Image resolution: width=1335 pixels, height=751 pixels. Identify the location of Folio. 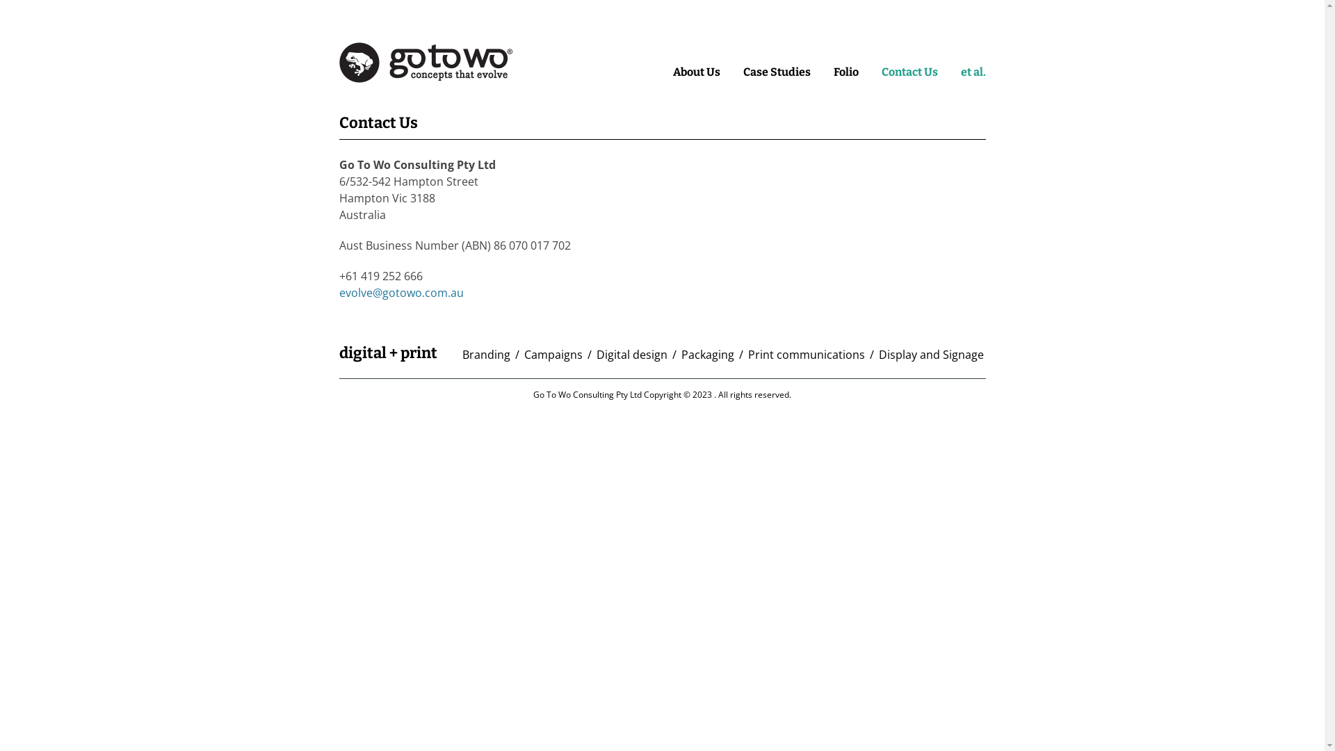
(845, 72).